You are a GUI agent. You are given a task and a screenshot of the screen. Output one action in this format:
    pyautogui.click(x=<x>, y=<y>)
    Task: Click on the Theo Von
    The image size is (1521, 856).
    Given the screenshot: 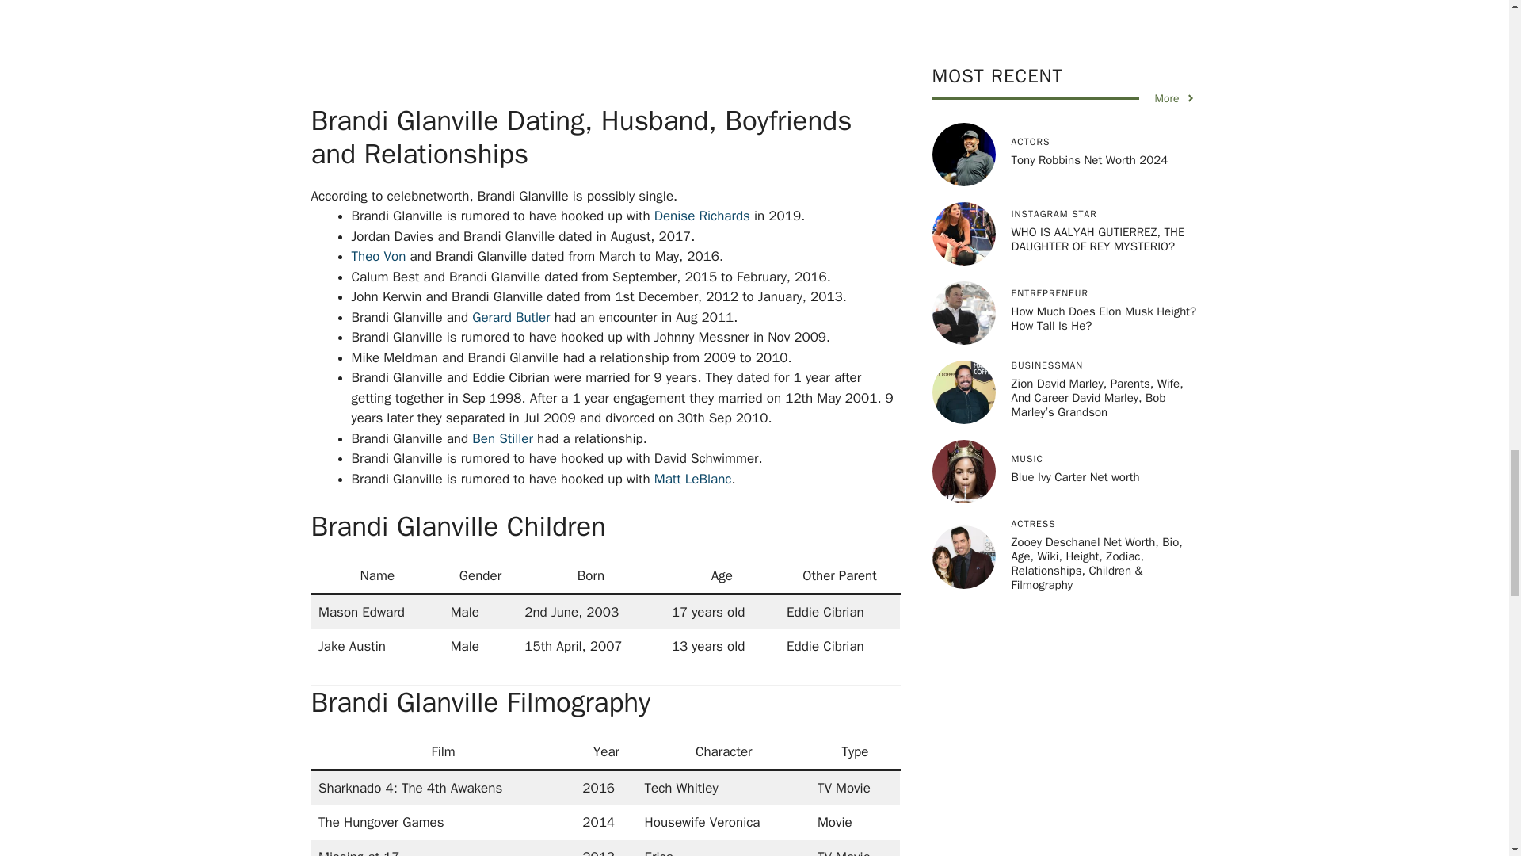 What is the action you would take?
    pyautogui.click(x=379, y=256)
    